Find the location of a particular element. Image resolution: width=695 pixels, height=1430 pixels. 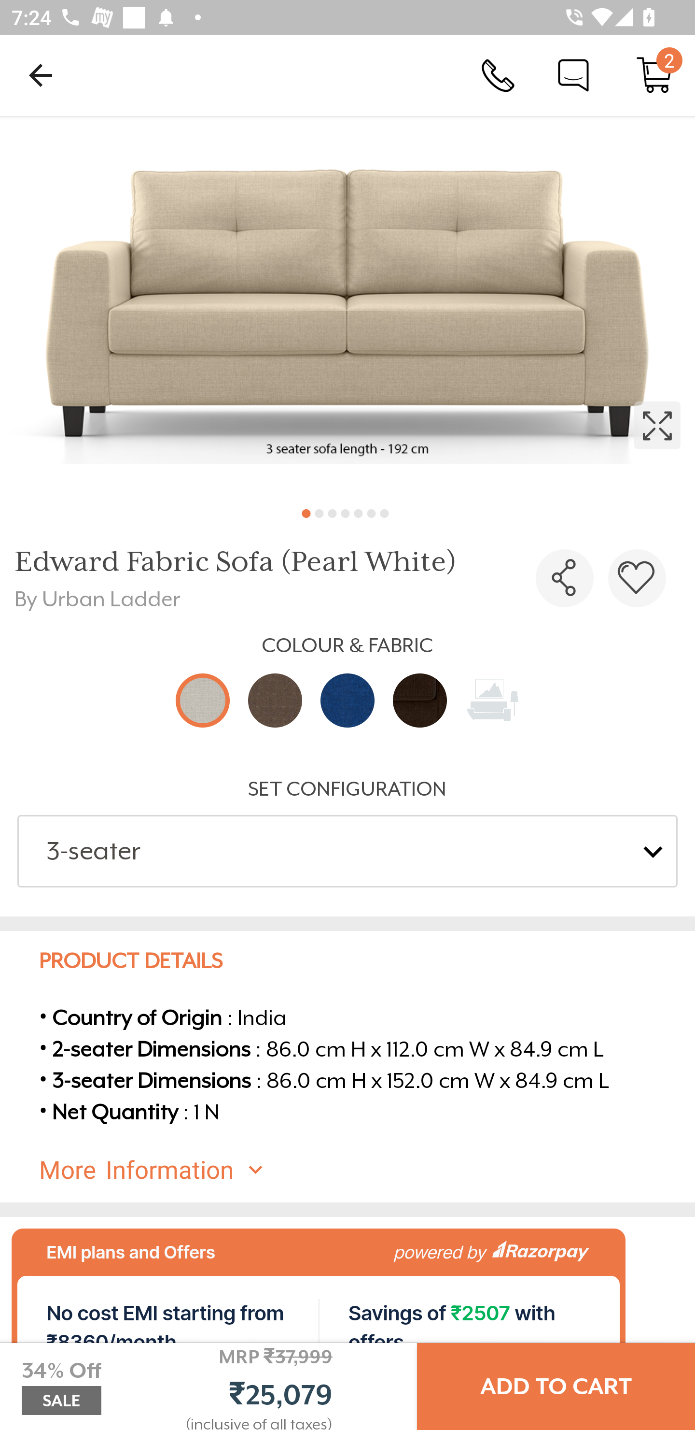

 is located at coordinates (565, 578).